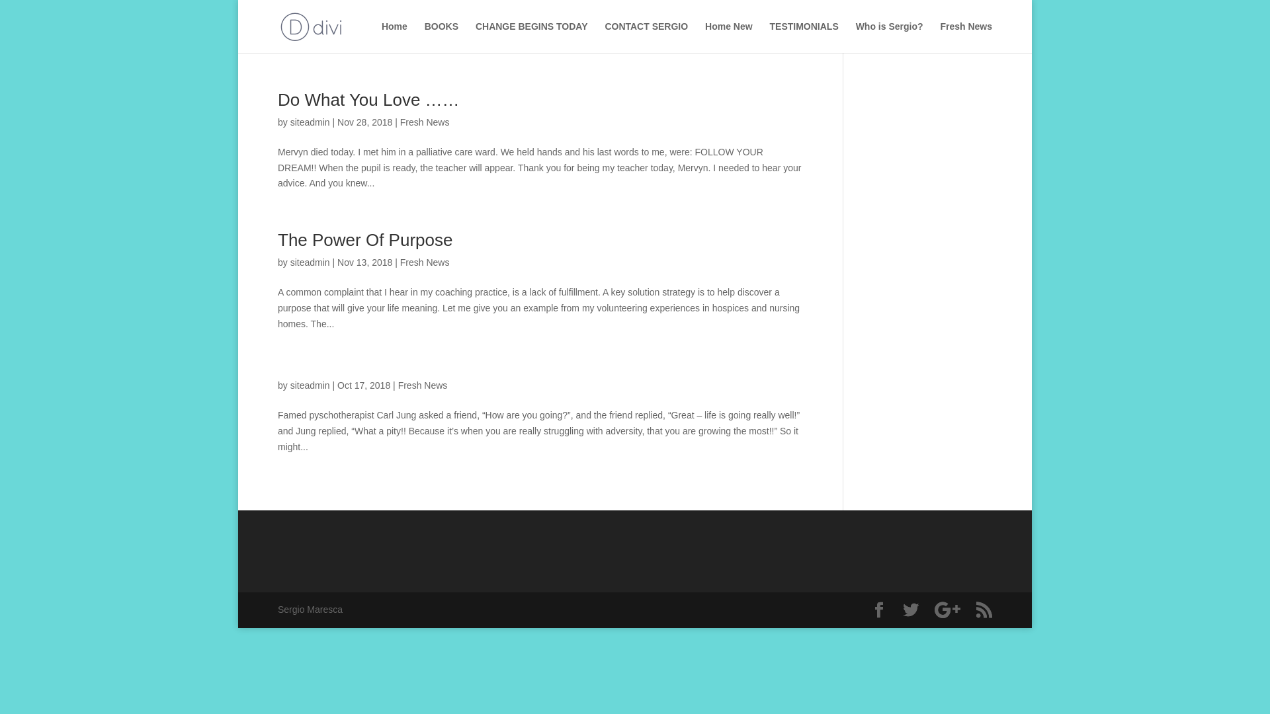 The height and width of the screenshot is (714, 1270). What do you see at coordinates (310, 122) in the screenshot?
I see `siteadmin` at bounding box center [310, 122].